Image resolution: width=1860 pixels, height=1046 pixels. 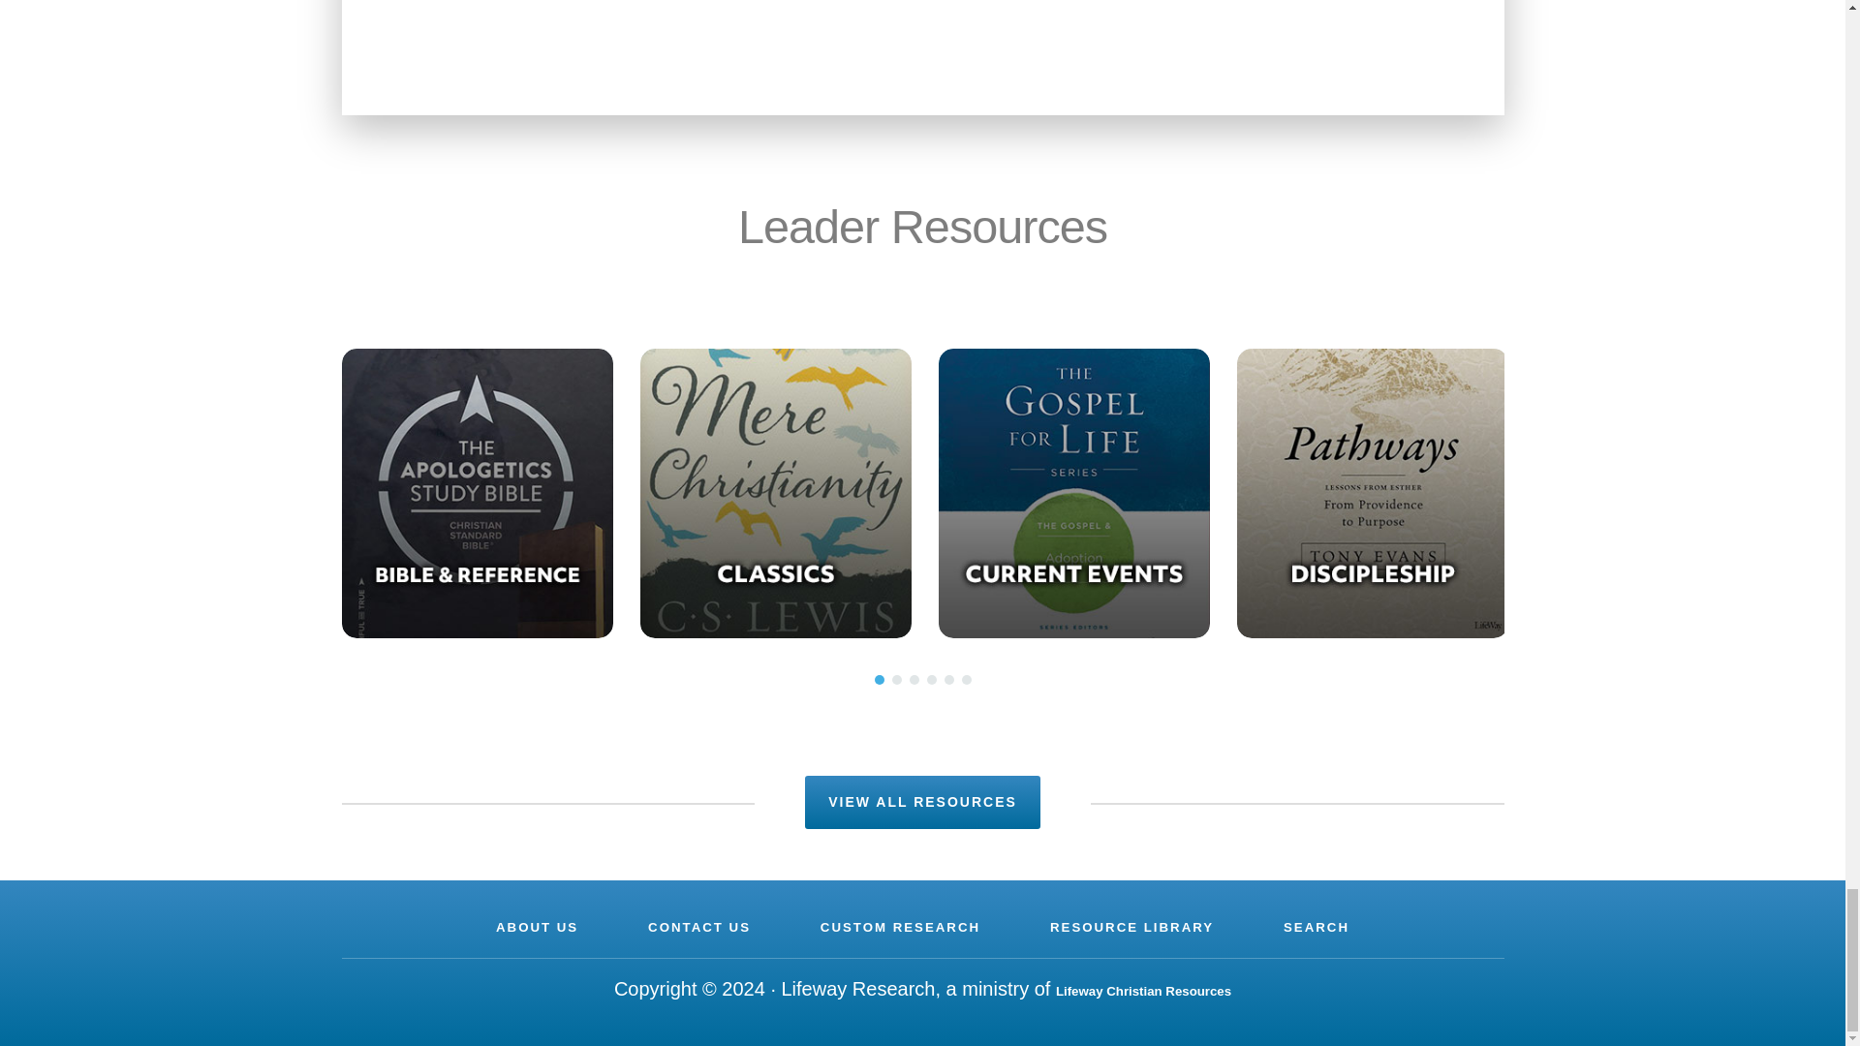 I want to click on RESOURCE LIBRARY, so click(x=1131, y=928).